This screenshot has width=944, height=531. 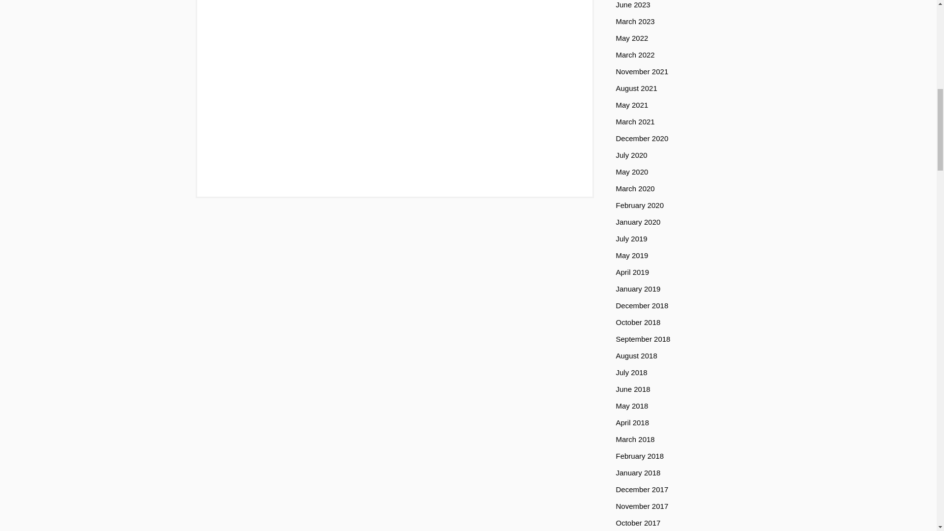 What do you see at coordinates (631, 154) in the screenshot?
I see `July 2020` at bounding box center [631, 154].